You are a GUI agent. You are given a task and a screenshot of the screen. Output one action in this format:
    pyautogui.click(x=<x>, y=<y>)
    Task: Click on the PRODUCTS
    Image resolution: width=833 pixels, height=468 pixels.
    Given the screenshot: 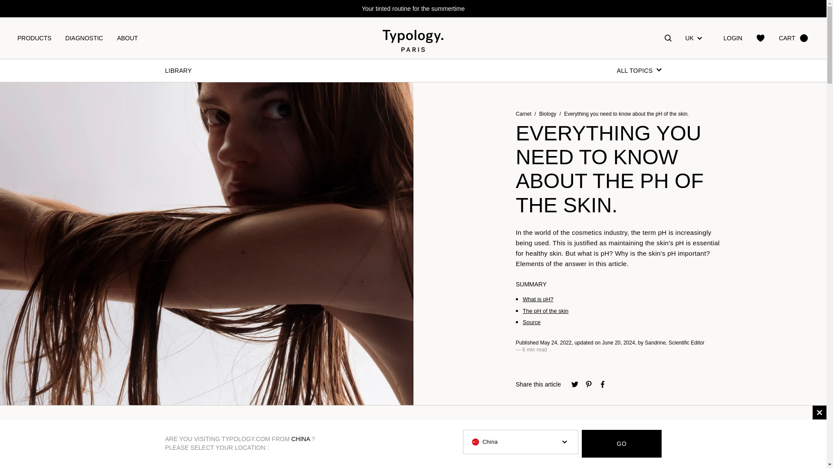 What is the action you would take?
    pyautogui.click(x=34, y=38)
    